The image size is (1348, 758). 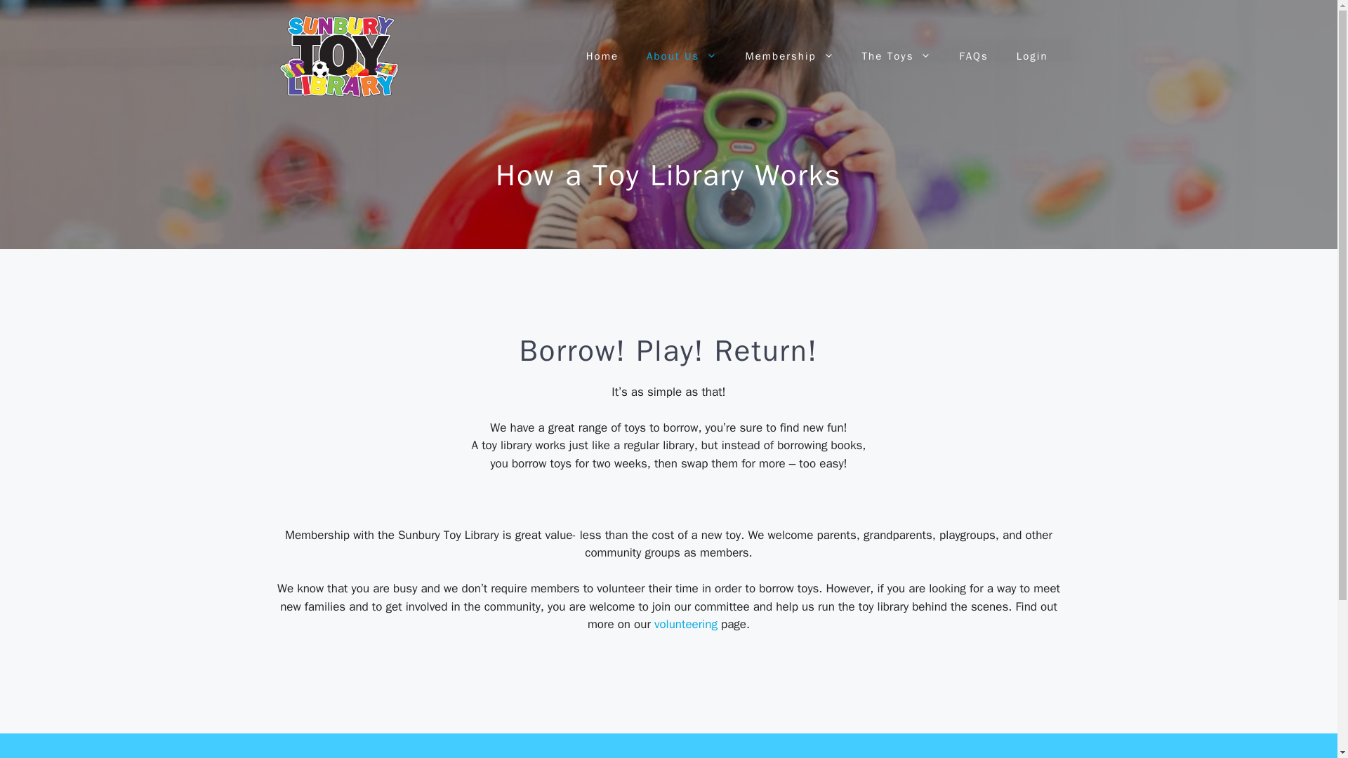 What do you see at coordinates (681, 56) in the screenshot?
I see `About Us` at bounding box center [681, 56].